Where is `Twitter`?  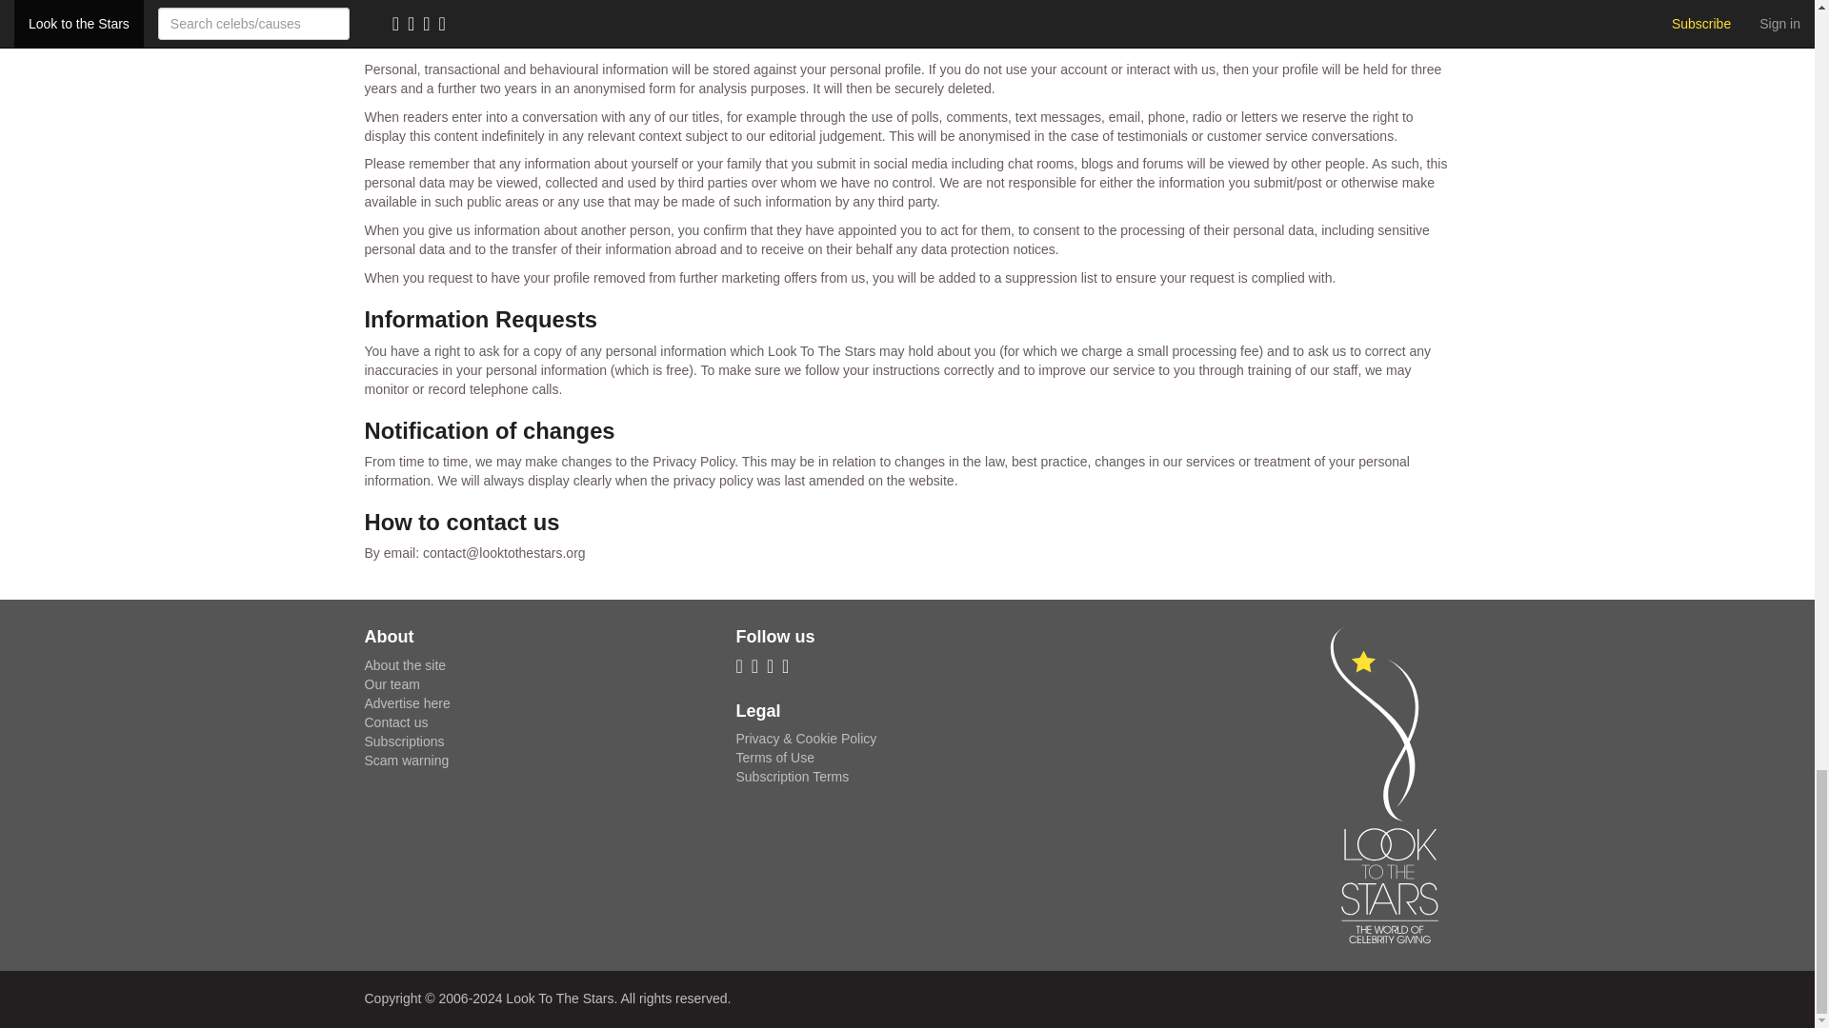 Twitter is located at coordinates (774, 668).